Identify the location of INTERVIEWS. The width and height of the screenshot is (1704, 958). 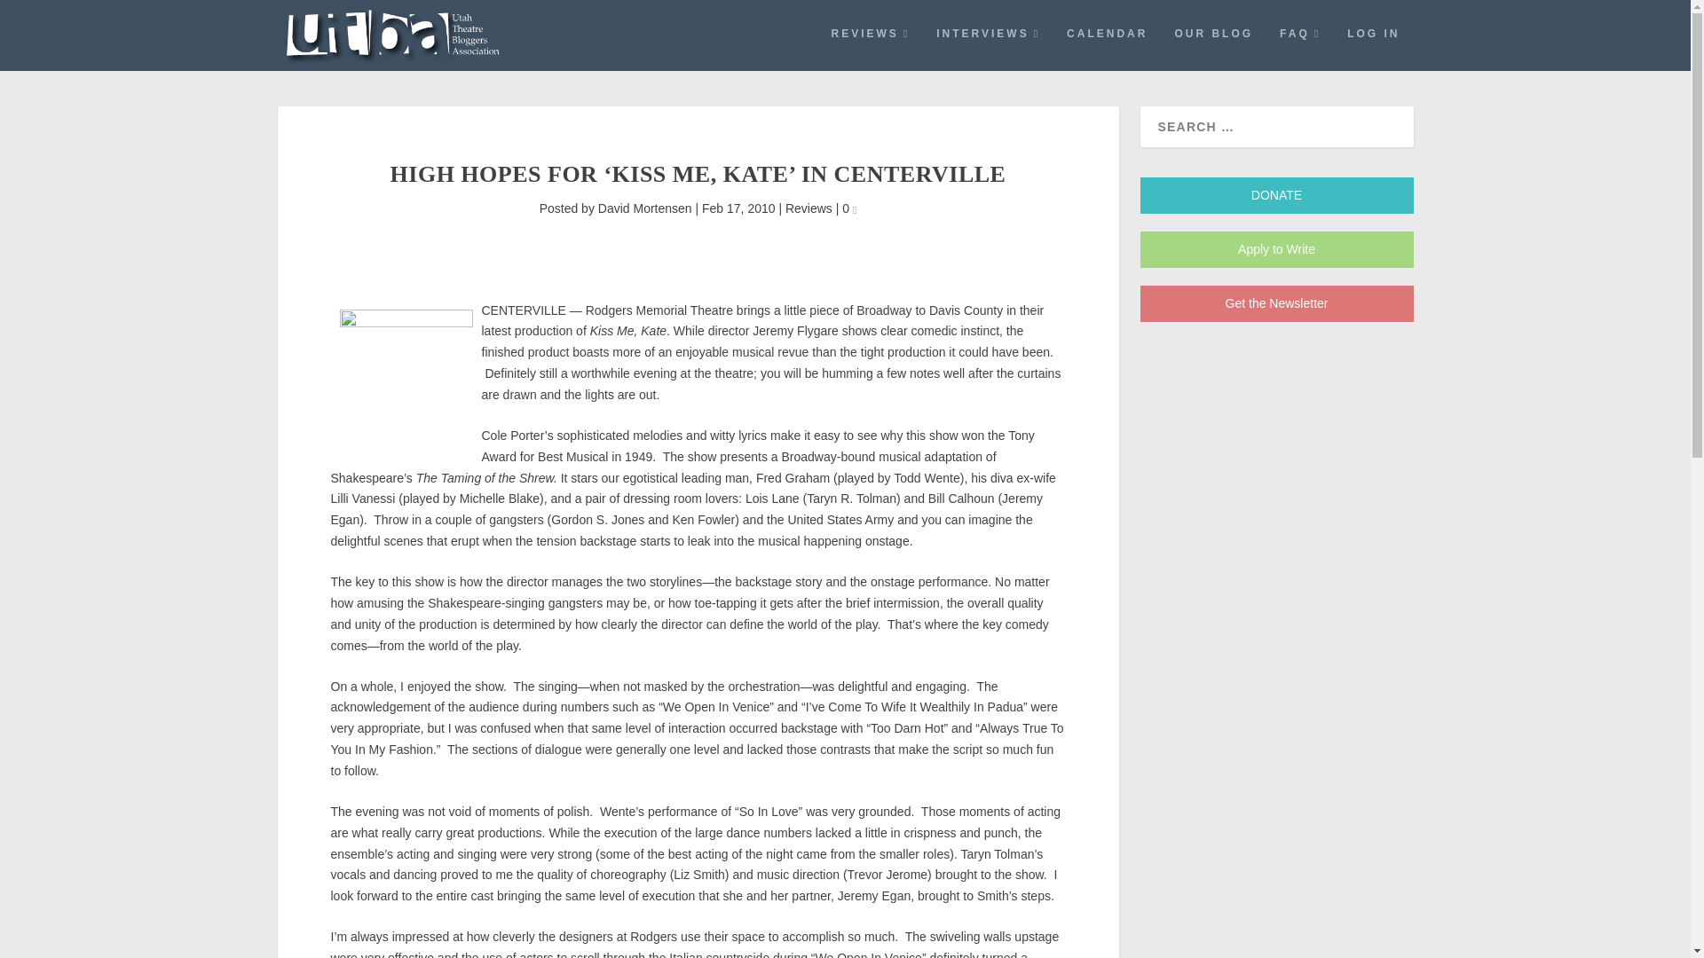
(987, 48).